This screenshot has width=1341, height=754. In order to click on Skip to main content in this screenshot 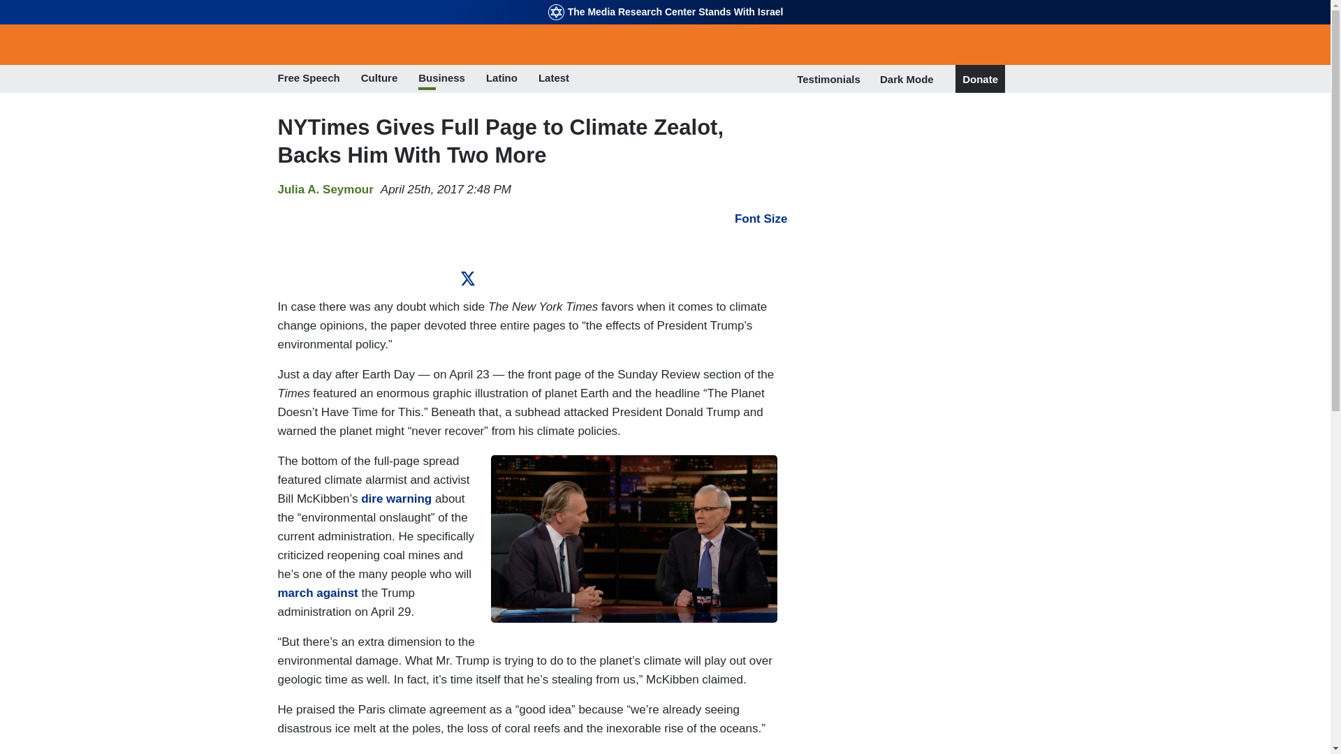, I will do `click(665, 1)`.